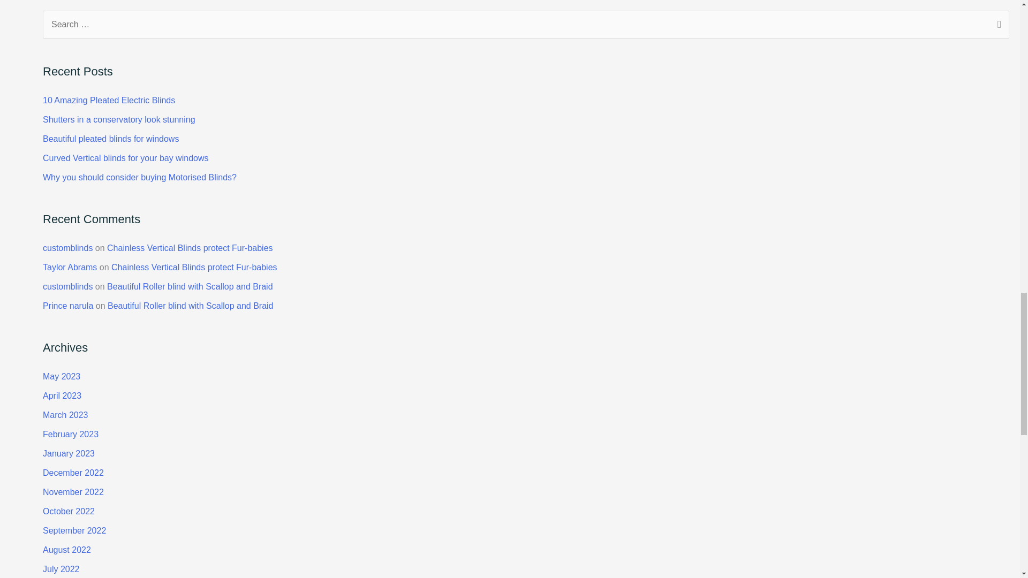  What do you see at coordinates (119, 119) in the screenshot?
I see `Shutters in a conservatory look stunning` at bounding box center [119, 119].